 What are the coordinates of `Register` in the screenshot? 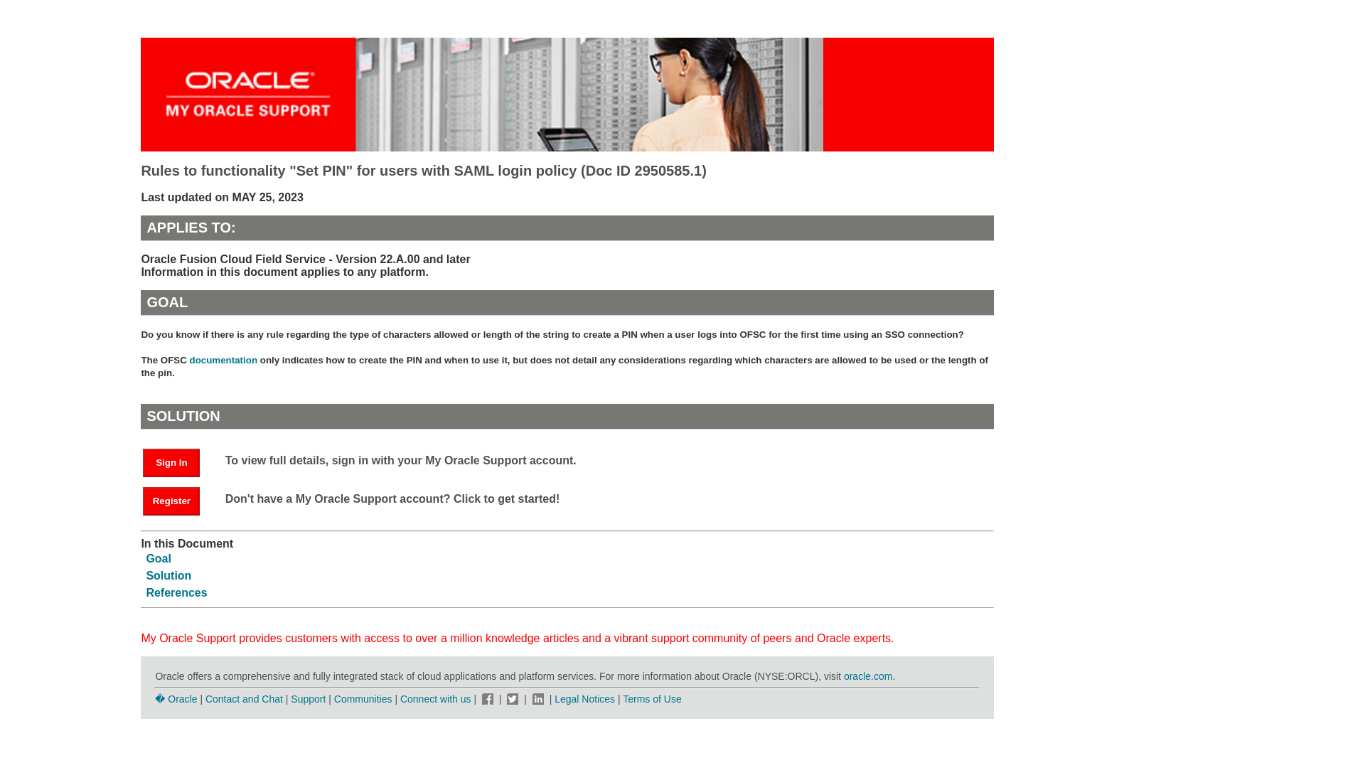 It's located at (171, 501).